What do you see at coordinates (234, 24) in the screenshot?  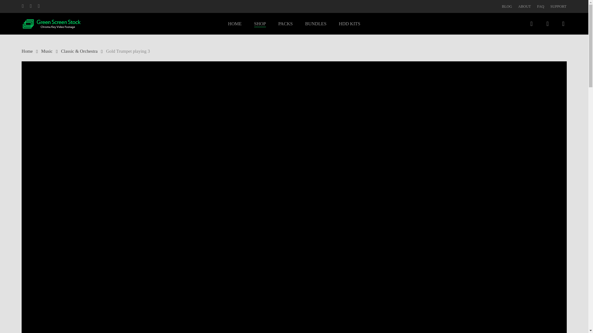 I see `HOME` at bounding box center [234, 24].